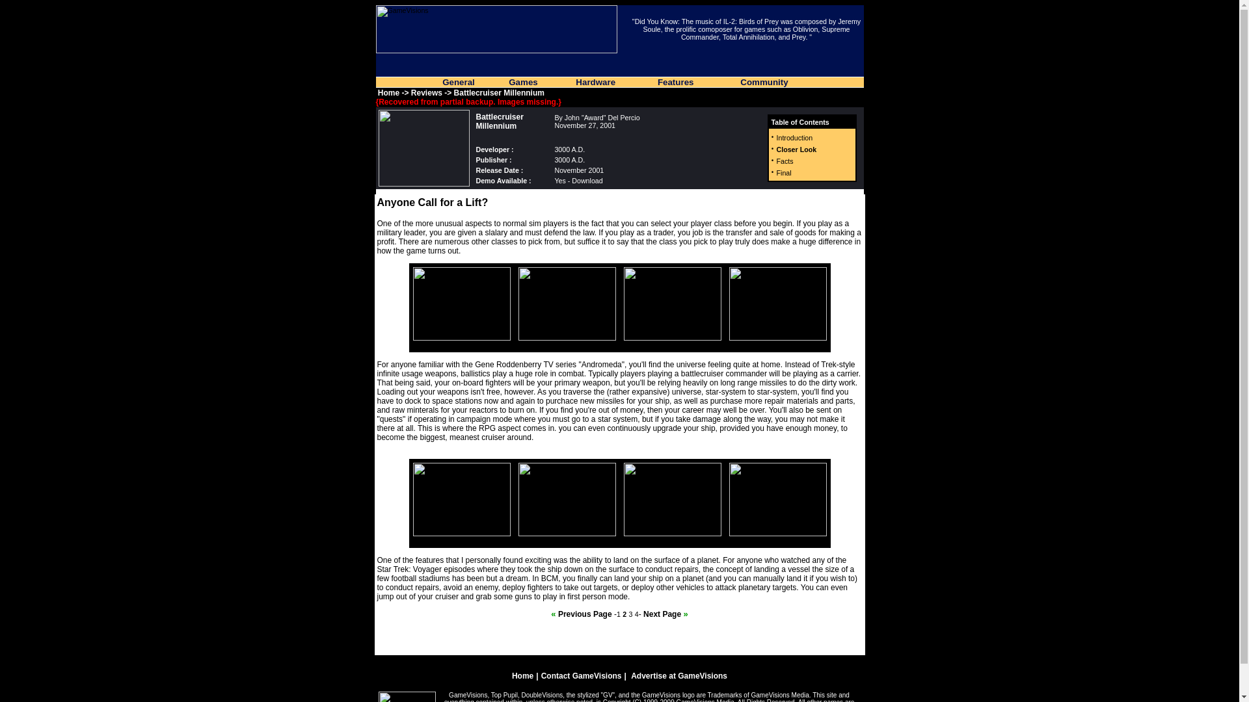 The height and width of the screenshot is (702, 1249). I want to click on General, so click(458, 82).